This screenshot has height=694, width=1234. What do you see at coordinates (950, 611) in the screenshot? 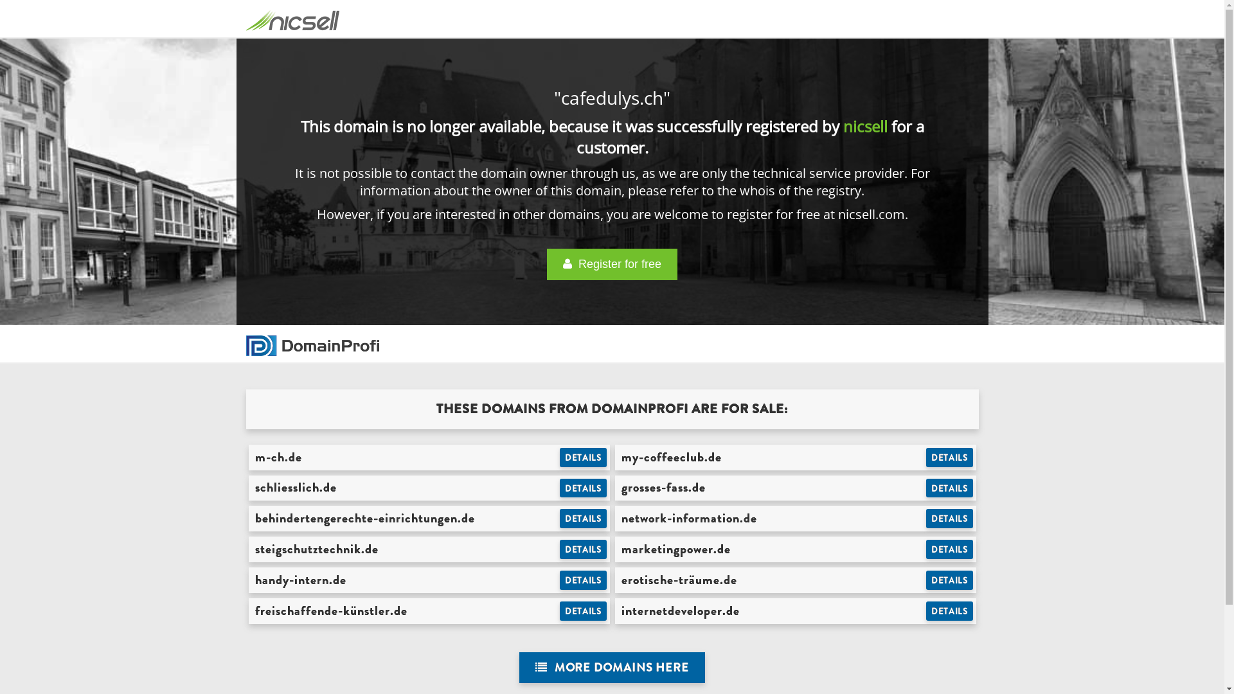
I see `DETAILS` at bounding box center [950, 611].